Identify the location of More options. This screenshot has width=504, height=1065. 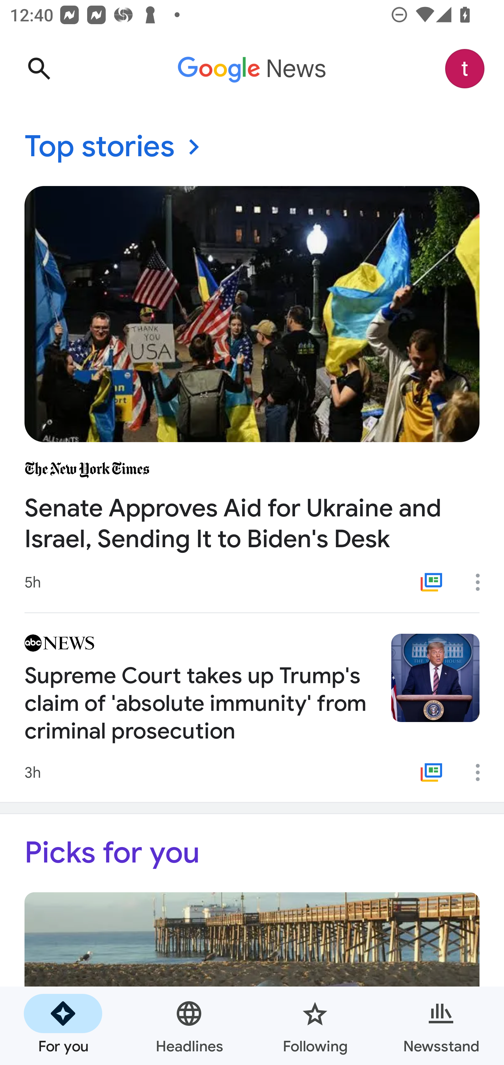
(482, 772).